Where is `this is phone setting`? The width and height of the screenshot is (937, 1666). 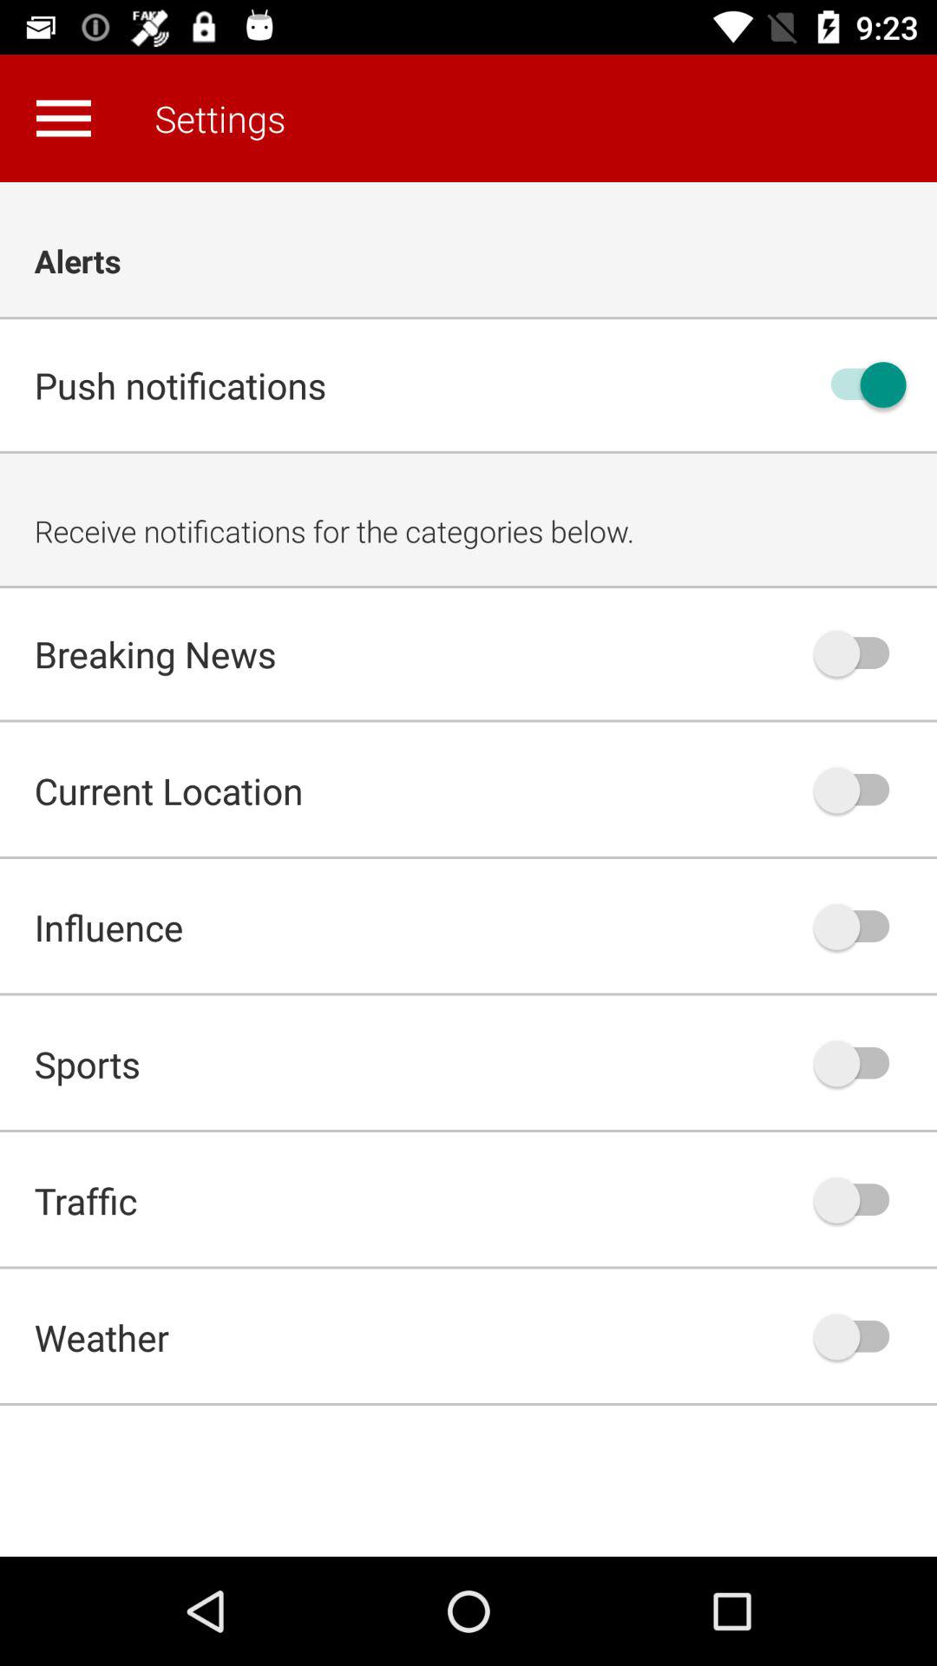 this is phone setting is located at coordinates (860, 790).